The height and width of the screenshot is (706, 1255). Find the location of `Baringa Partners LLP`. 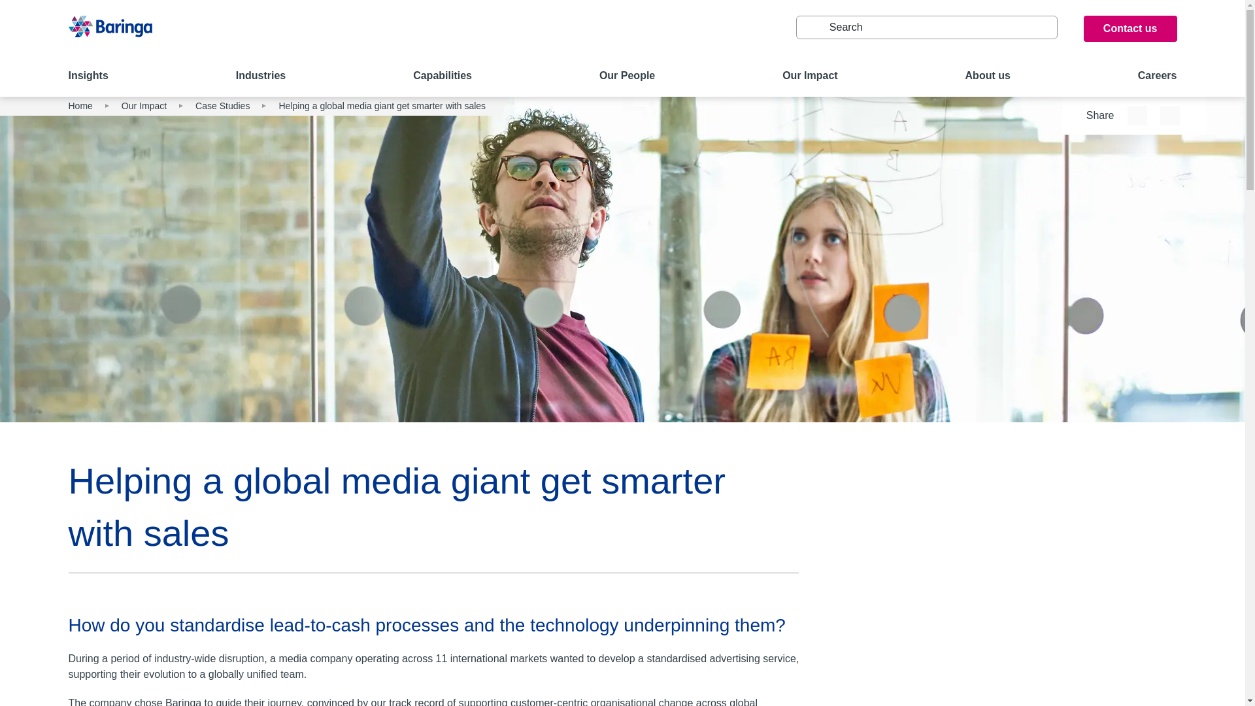

Baringa Partners LLP is located at coordinates (110, 34).